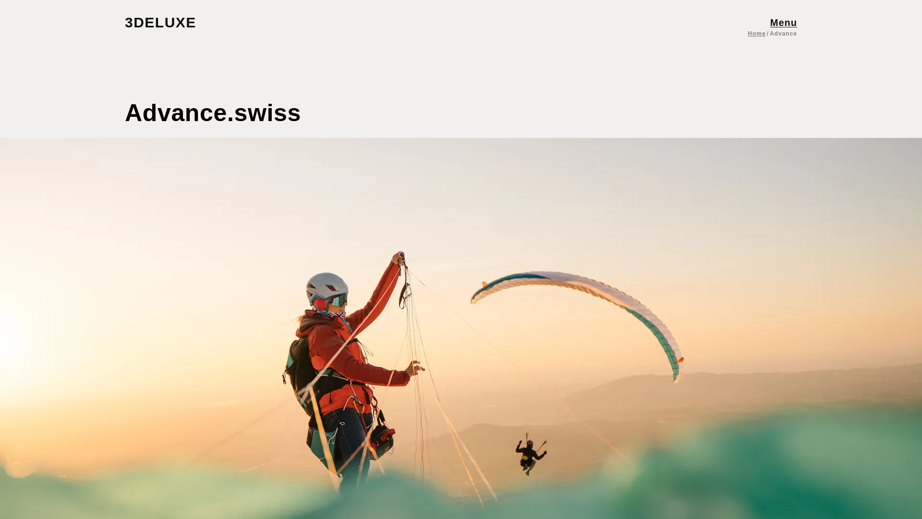  Describe the element at coordinates (756, 33) in the screenshot. I see `Home` at that location.